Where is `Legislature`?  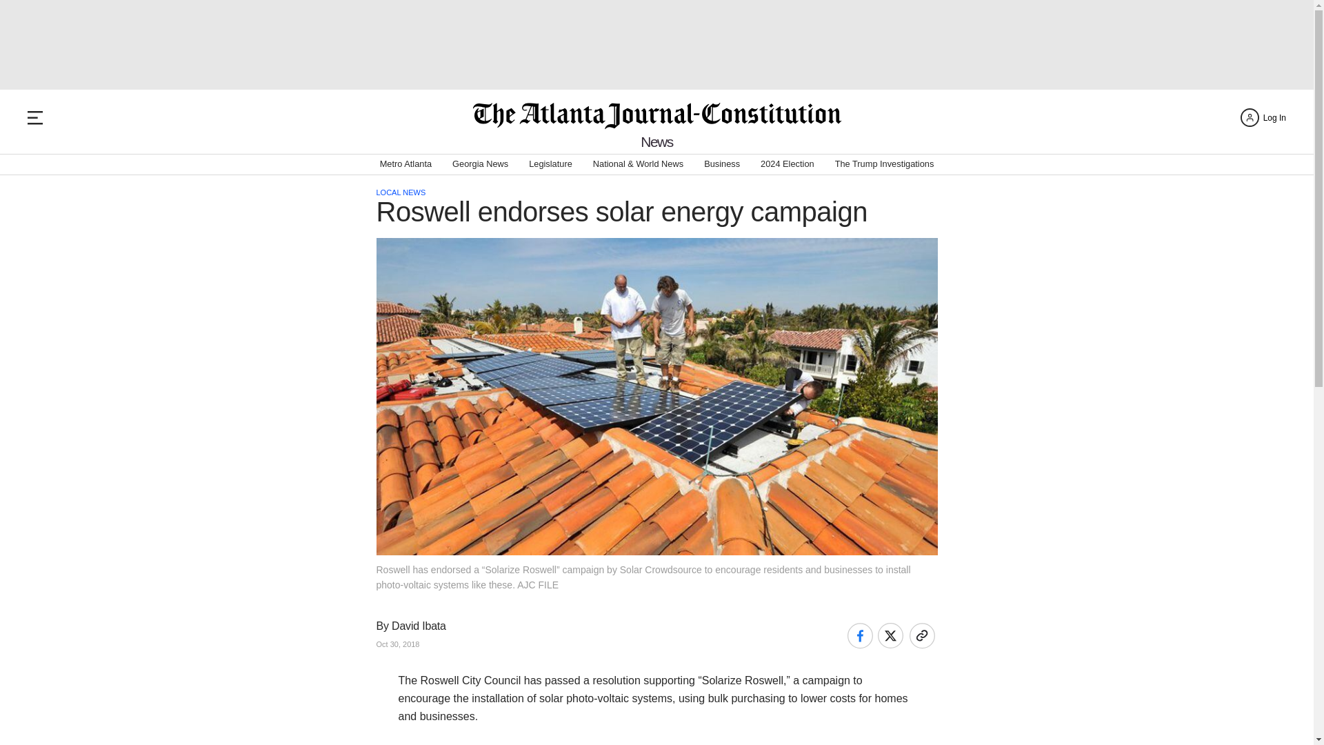 Legislature is located at coordinates (550, 164).